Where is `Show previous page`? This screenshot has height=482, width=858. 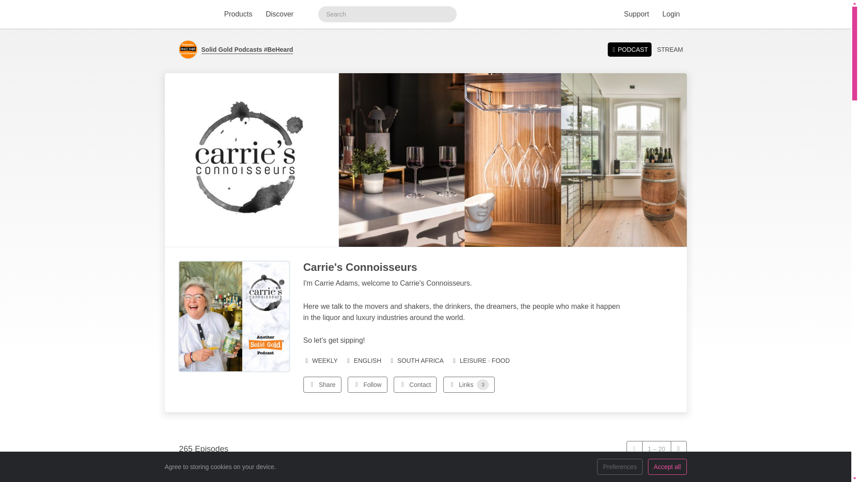
Show previous page is located at coordinates (635, 449).